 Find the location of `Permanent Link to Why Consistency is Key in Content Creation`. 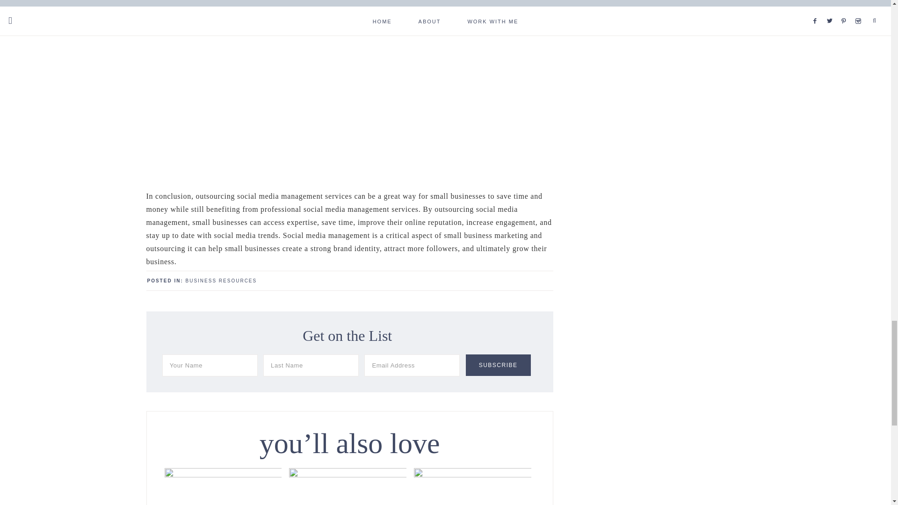

Permanent Link to Why Consistency is Key in Content Creation is located at coordinates (348, 474).